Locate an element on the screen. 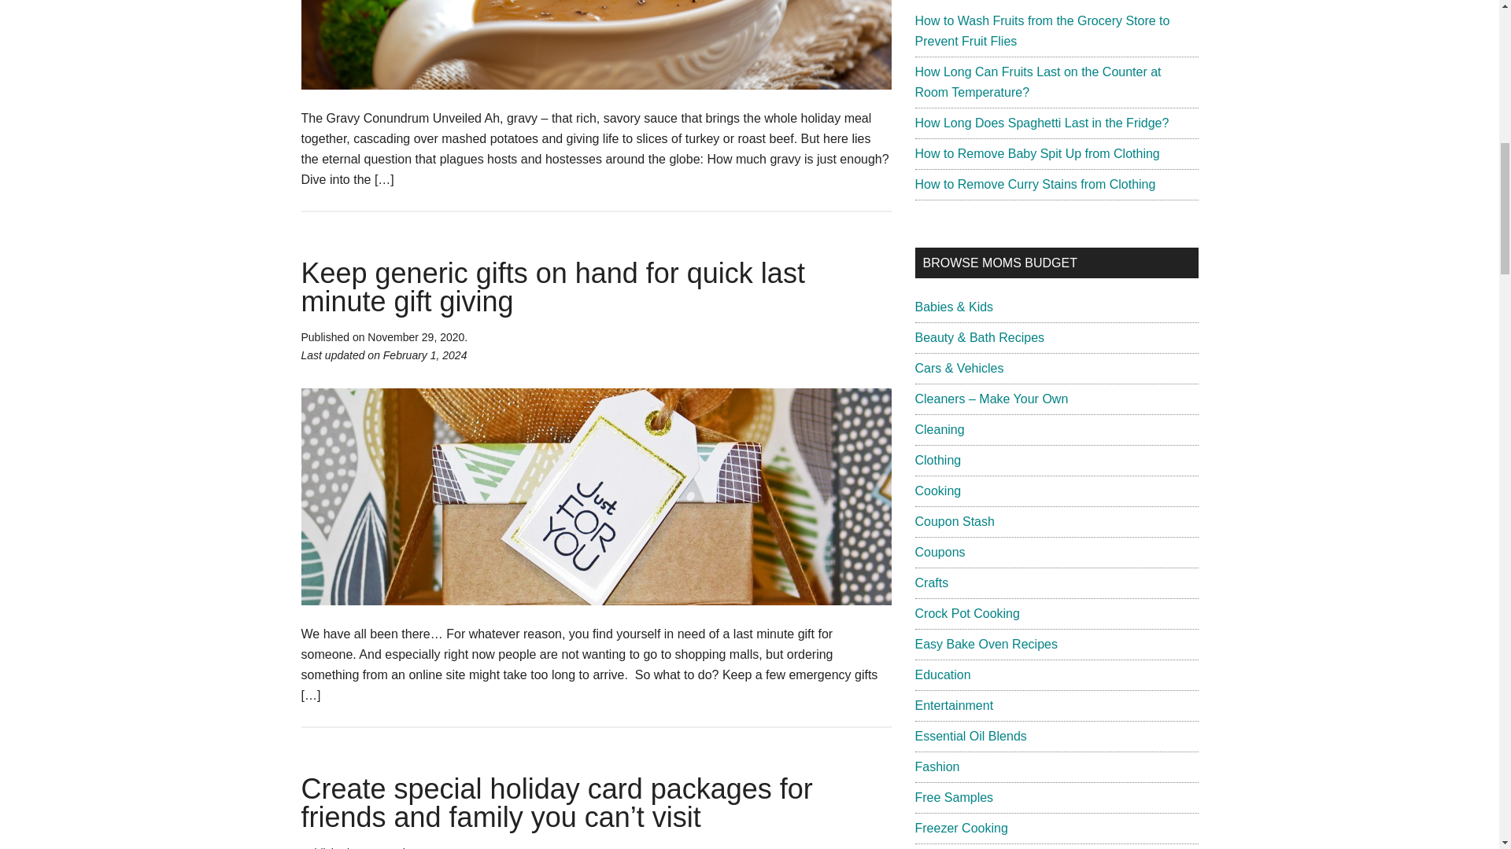  How Long Does Spaghetti Last in the Fridge? is located at coordinates (1040, 123).